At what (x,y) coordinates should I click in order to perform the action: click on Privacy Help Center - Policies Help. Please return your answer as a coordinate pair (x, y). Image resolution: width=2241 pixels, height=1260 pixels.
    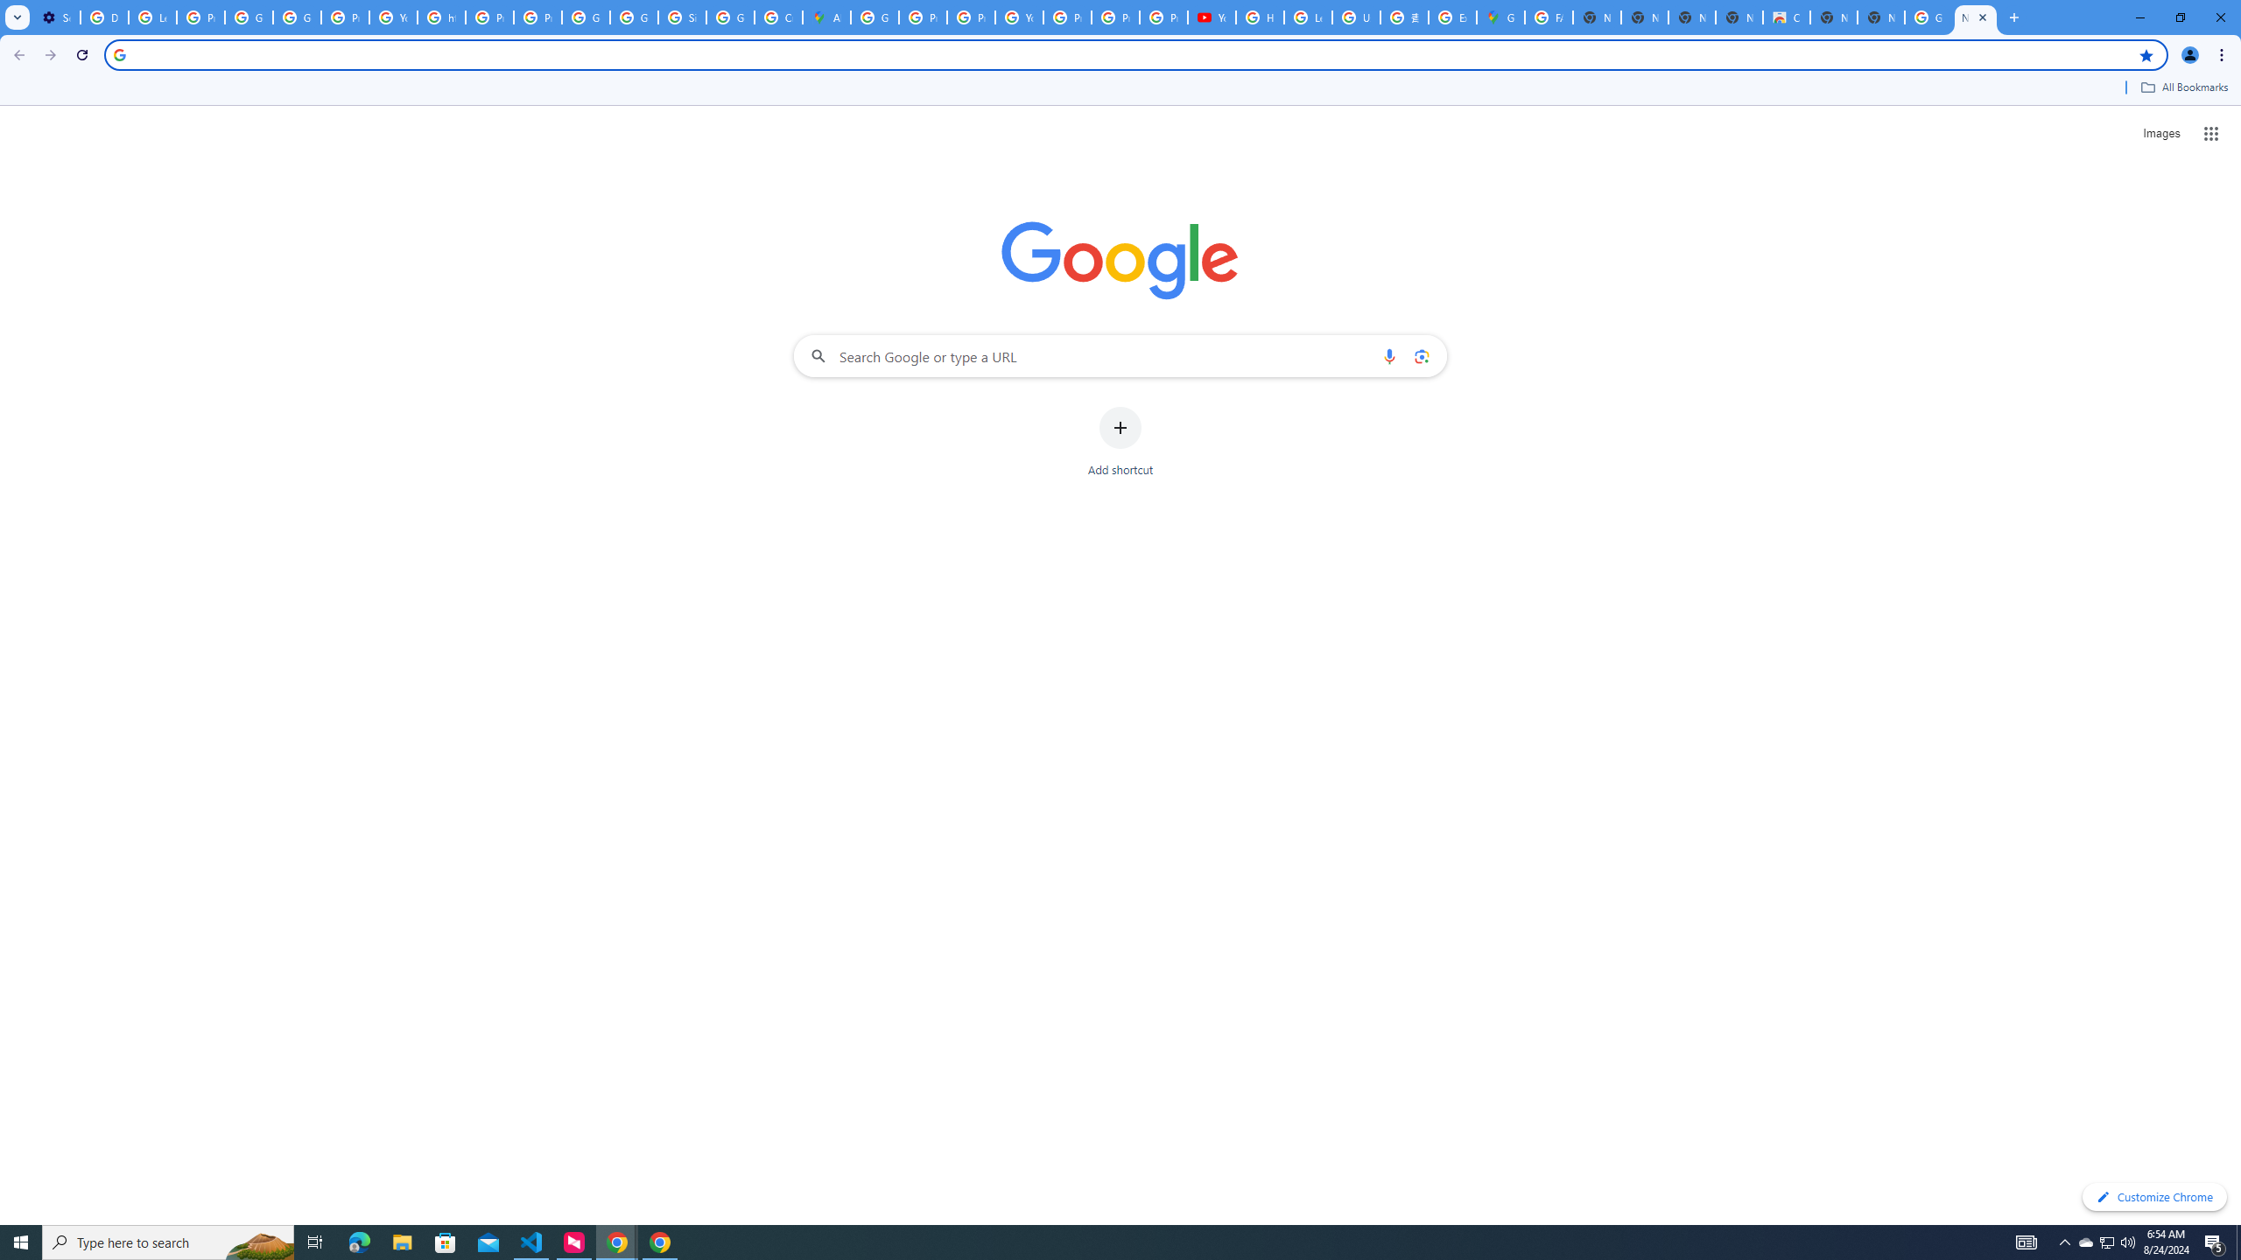
    Looking at the image, I should click on (923, 17).